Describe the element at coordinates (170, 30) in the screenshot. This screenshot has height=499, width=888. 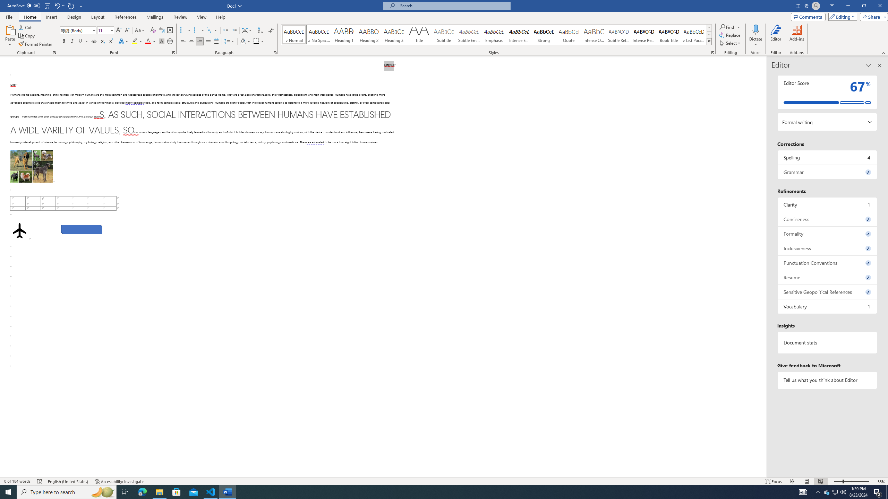
I see `Character Border` at that location.